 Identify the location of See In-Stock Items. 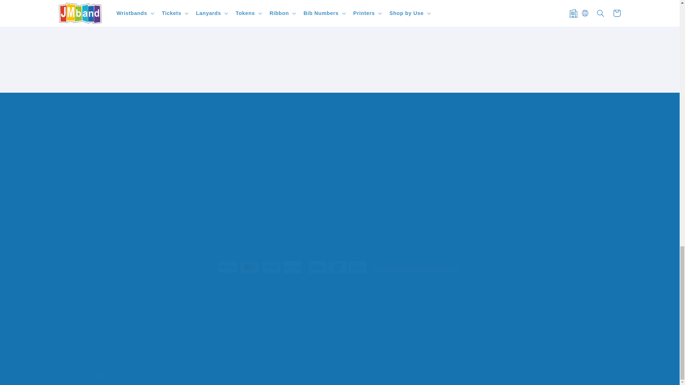
(551, 59).